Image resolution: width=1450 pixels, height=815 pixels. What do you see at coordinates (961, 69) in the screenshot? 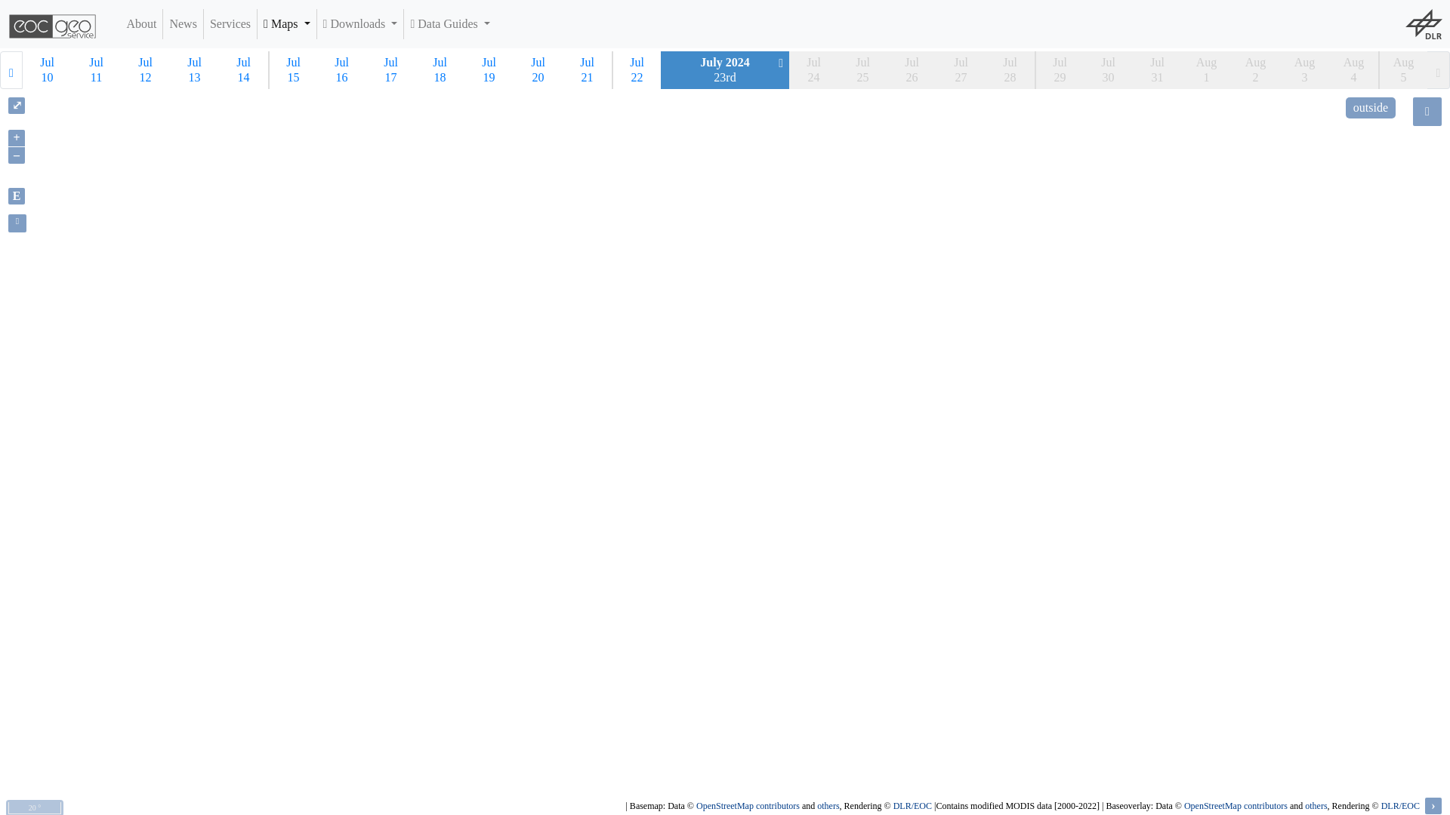
I see `Invalid date` at bounding box center [961, 69].